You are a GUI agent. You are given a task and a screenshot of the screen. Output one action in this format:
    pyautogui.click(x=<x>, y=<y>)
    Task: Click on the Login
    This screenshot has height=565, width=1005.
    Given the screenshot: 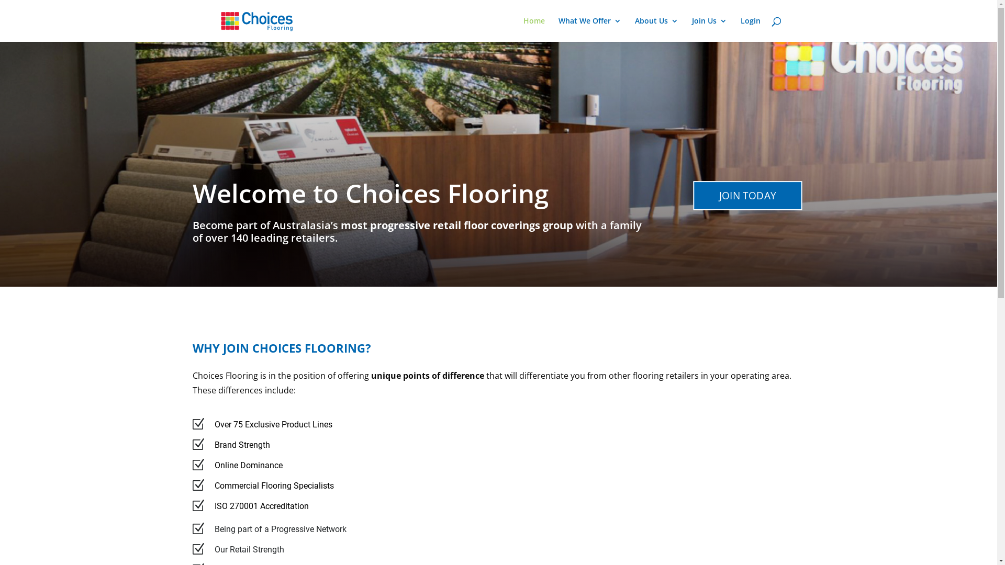 What is the action you would take?
    pyautogui.click(x=750, y=29)
    